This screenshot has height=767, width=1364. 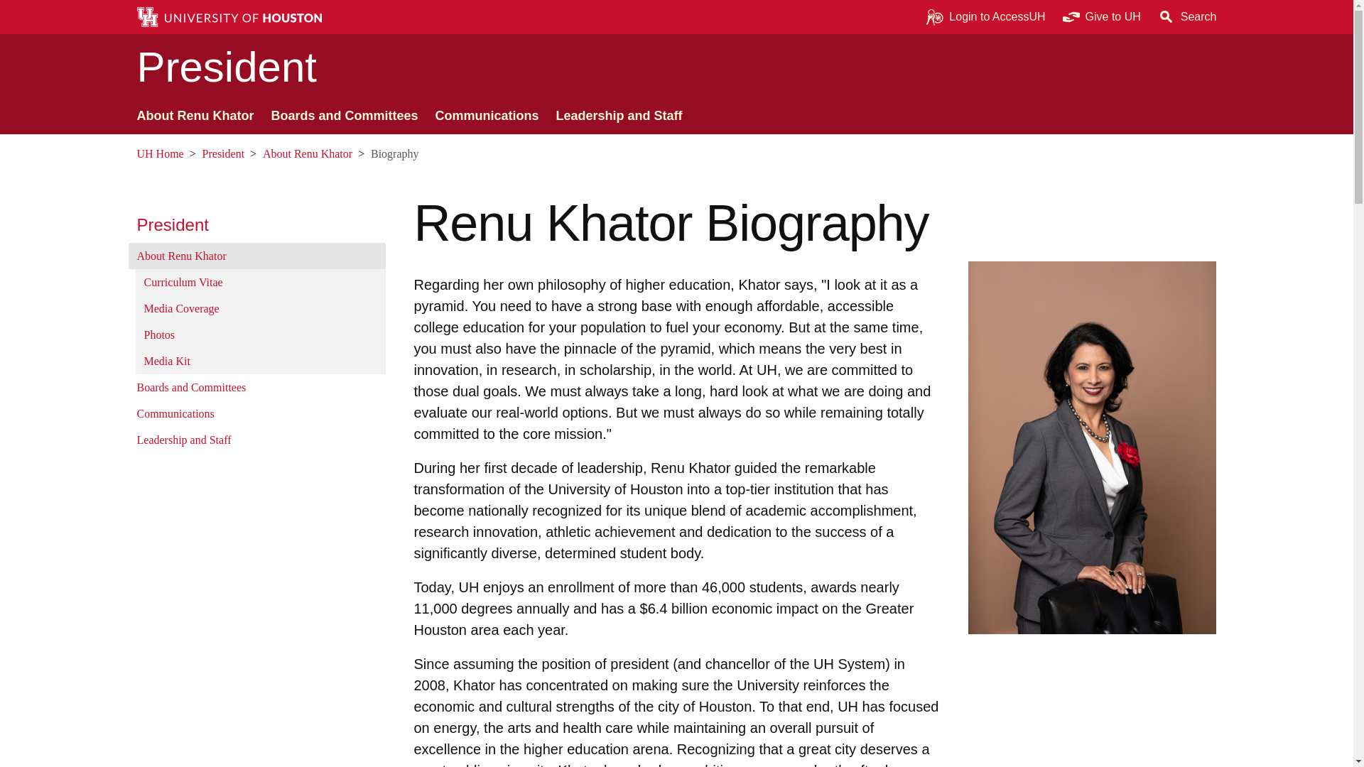 I want to click on Leadership and Staff, so click(x=619, y=116).